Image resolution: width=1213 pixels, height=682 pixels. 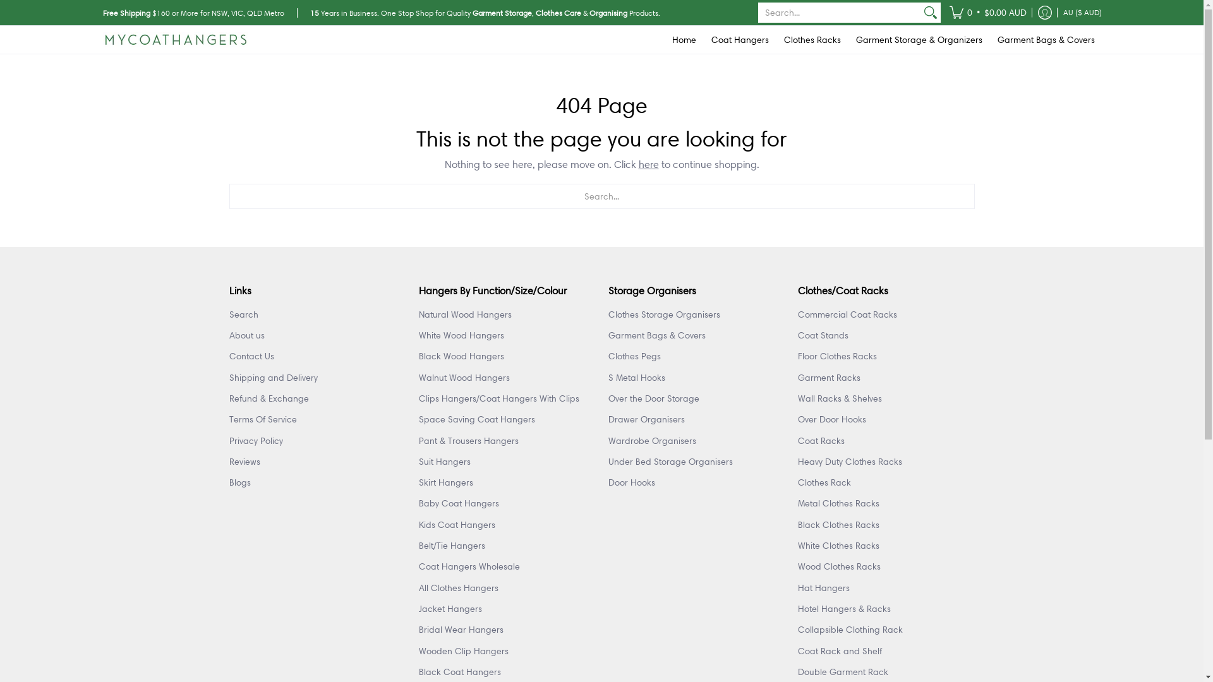 I want to click on Black Wood Hangers, so click(x=461, y=356).